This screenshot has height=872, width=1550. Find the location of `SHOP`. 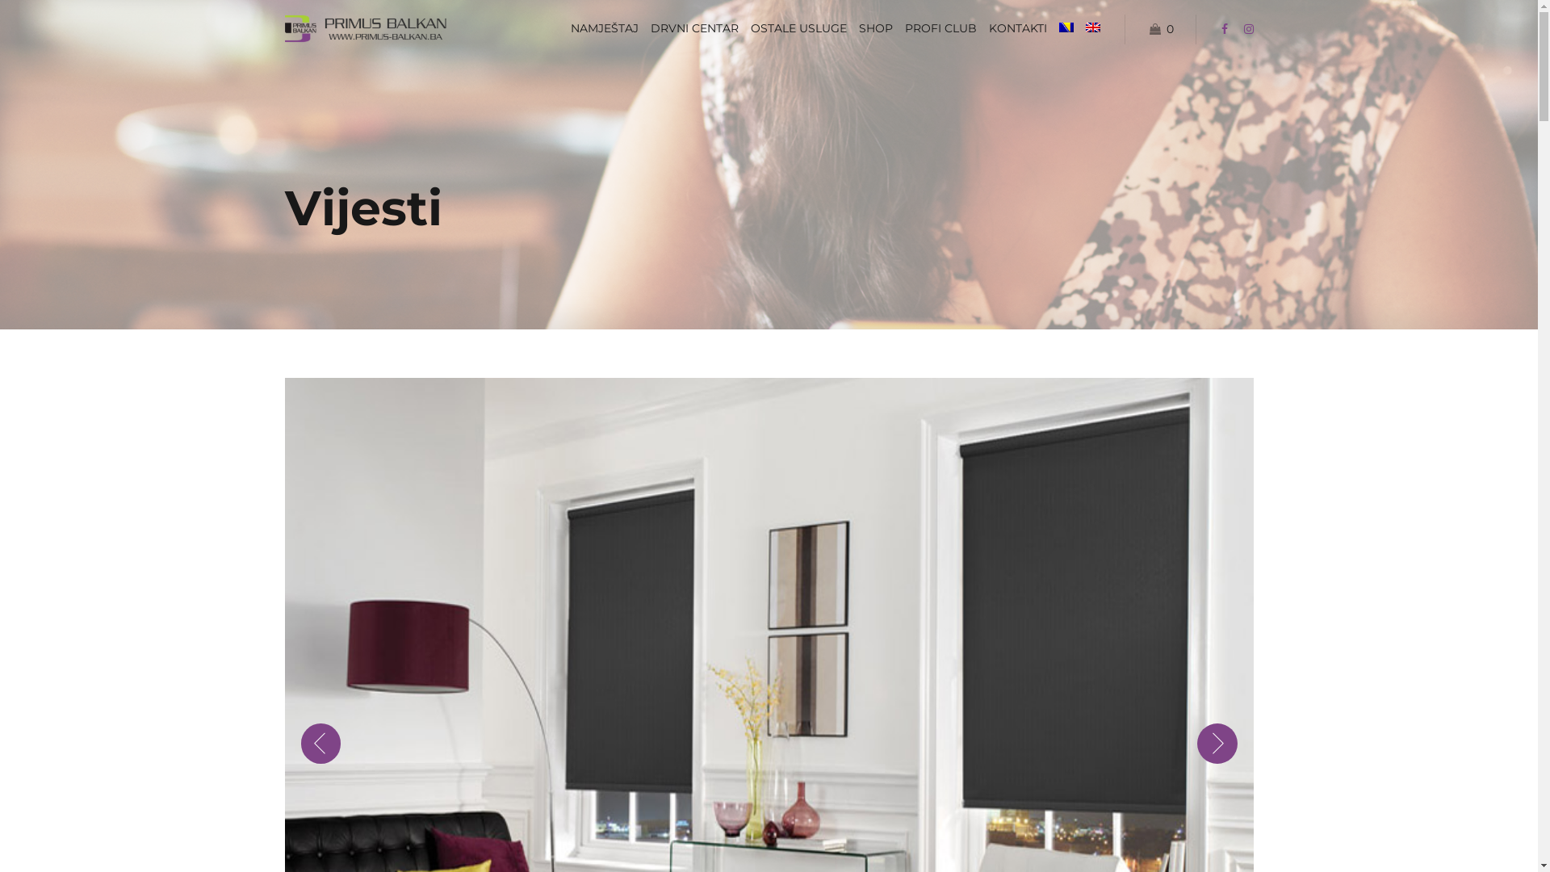

SHOP is located at coordinates (876, 28).